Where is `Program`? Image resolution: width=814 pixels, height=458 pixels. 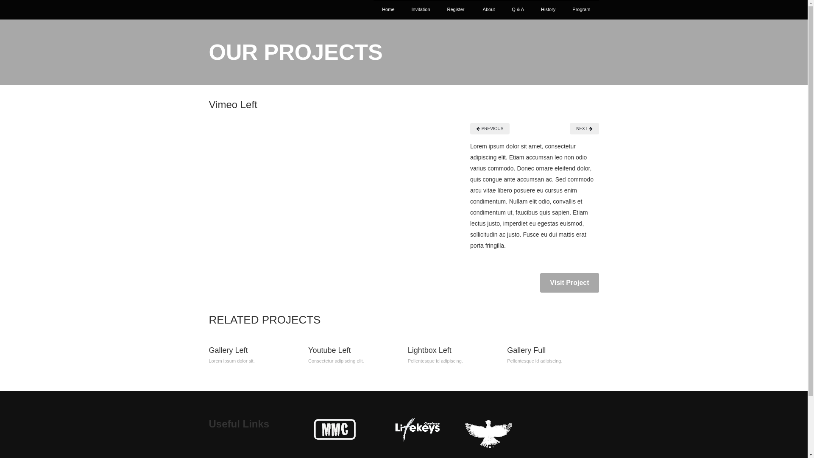 Program is located at coordinates (581, 10).